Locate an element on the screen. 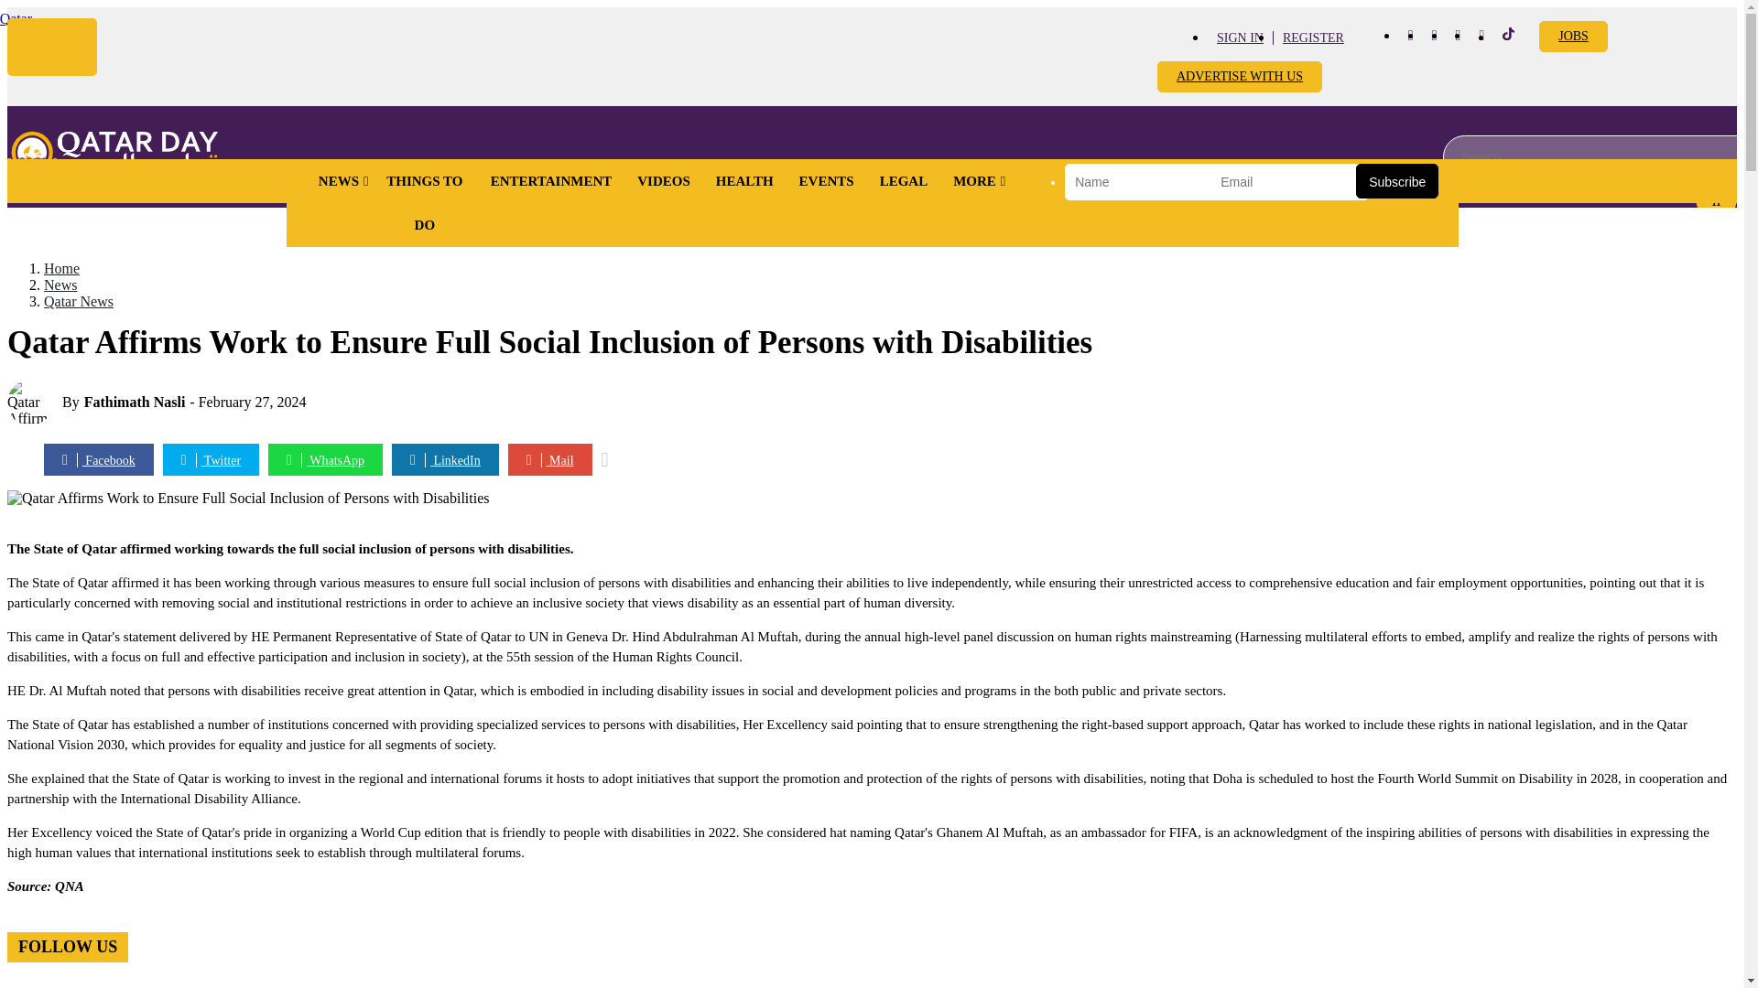 The height and width of the screenshot is (988, 1758). SIGN IN is located at coordinates (1240, 37).